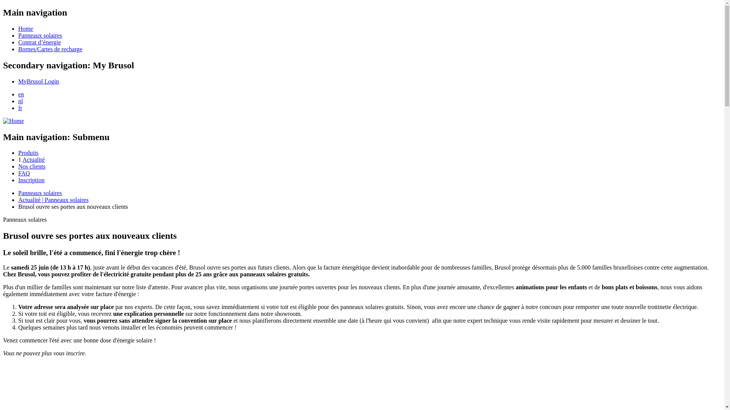 This screenshot has width=730, height=410. Describe the element at coordinates (40, 36) in the screenshot. I see `Panneaux solaires` at that location.